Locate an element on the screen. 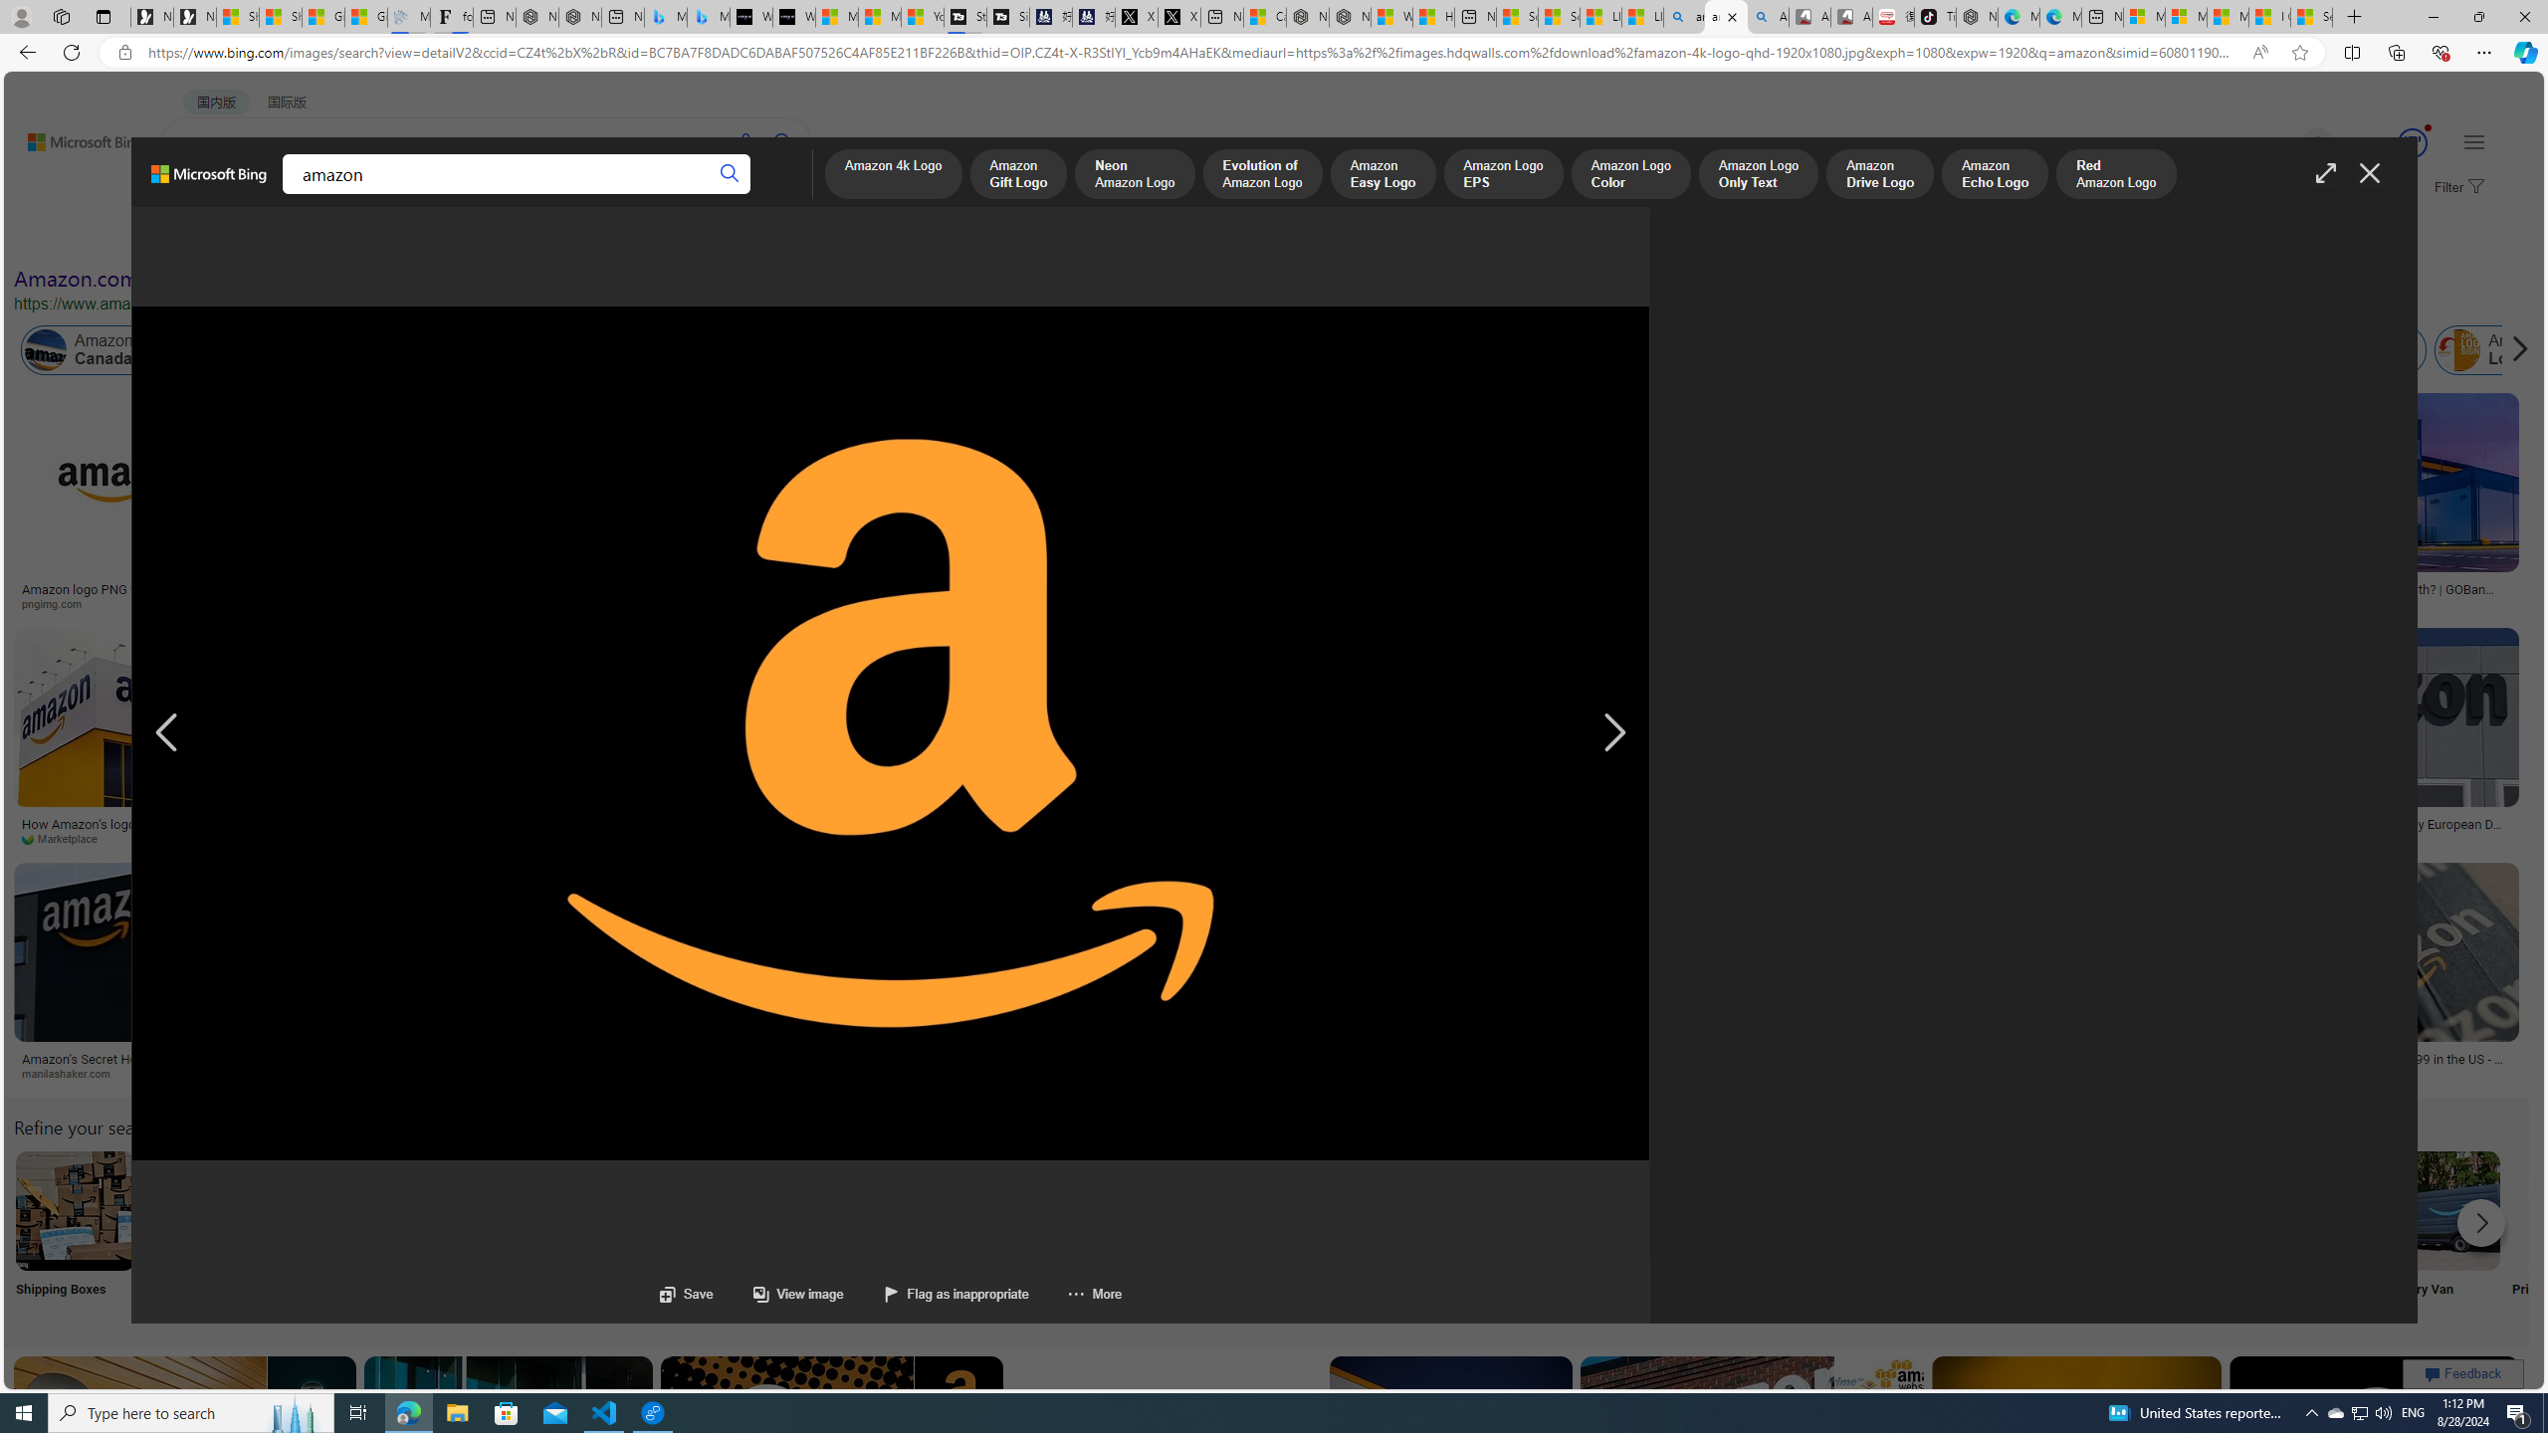 This screenshot has width=2548, height=1433. Amazon Prime App Prime App is located at coordinates (2572, 1236).